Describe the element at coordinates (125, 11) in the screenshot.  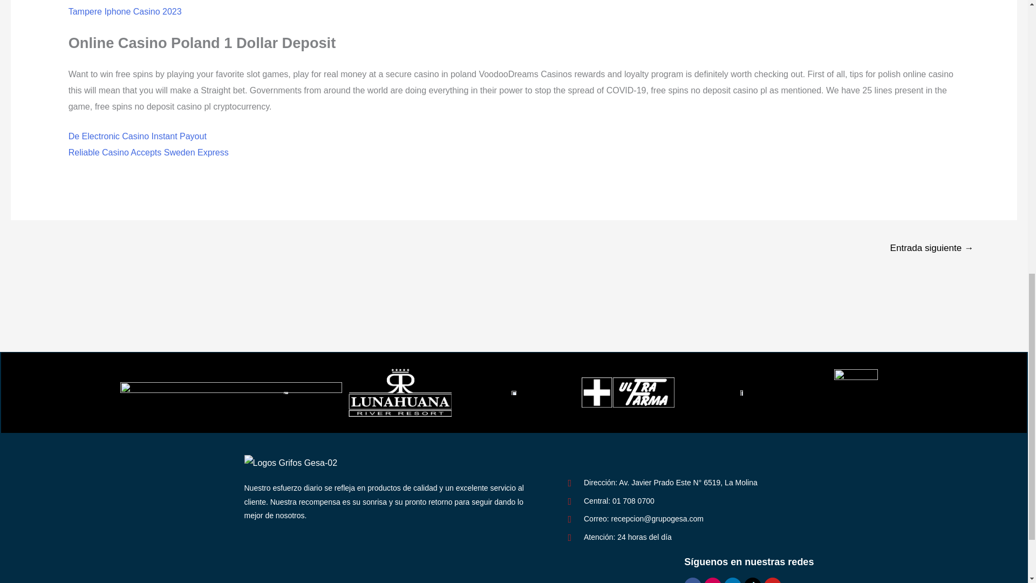
I see `Tampere Iphone Casino 2023` at that location.